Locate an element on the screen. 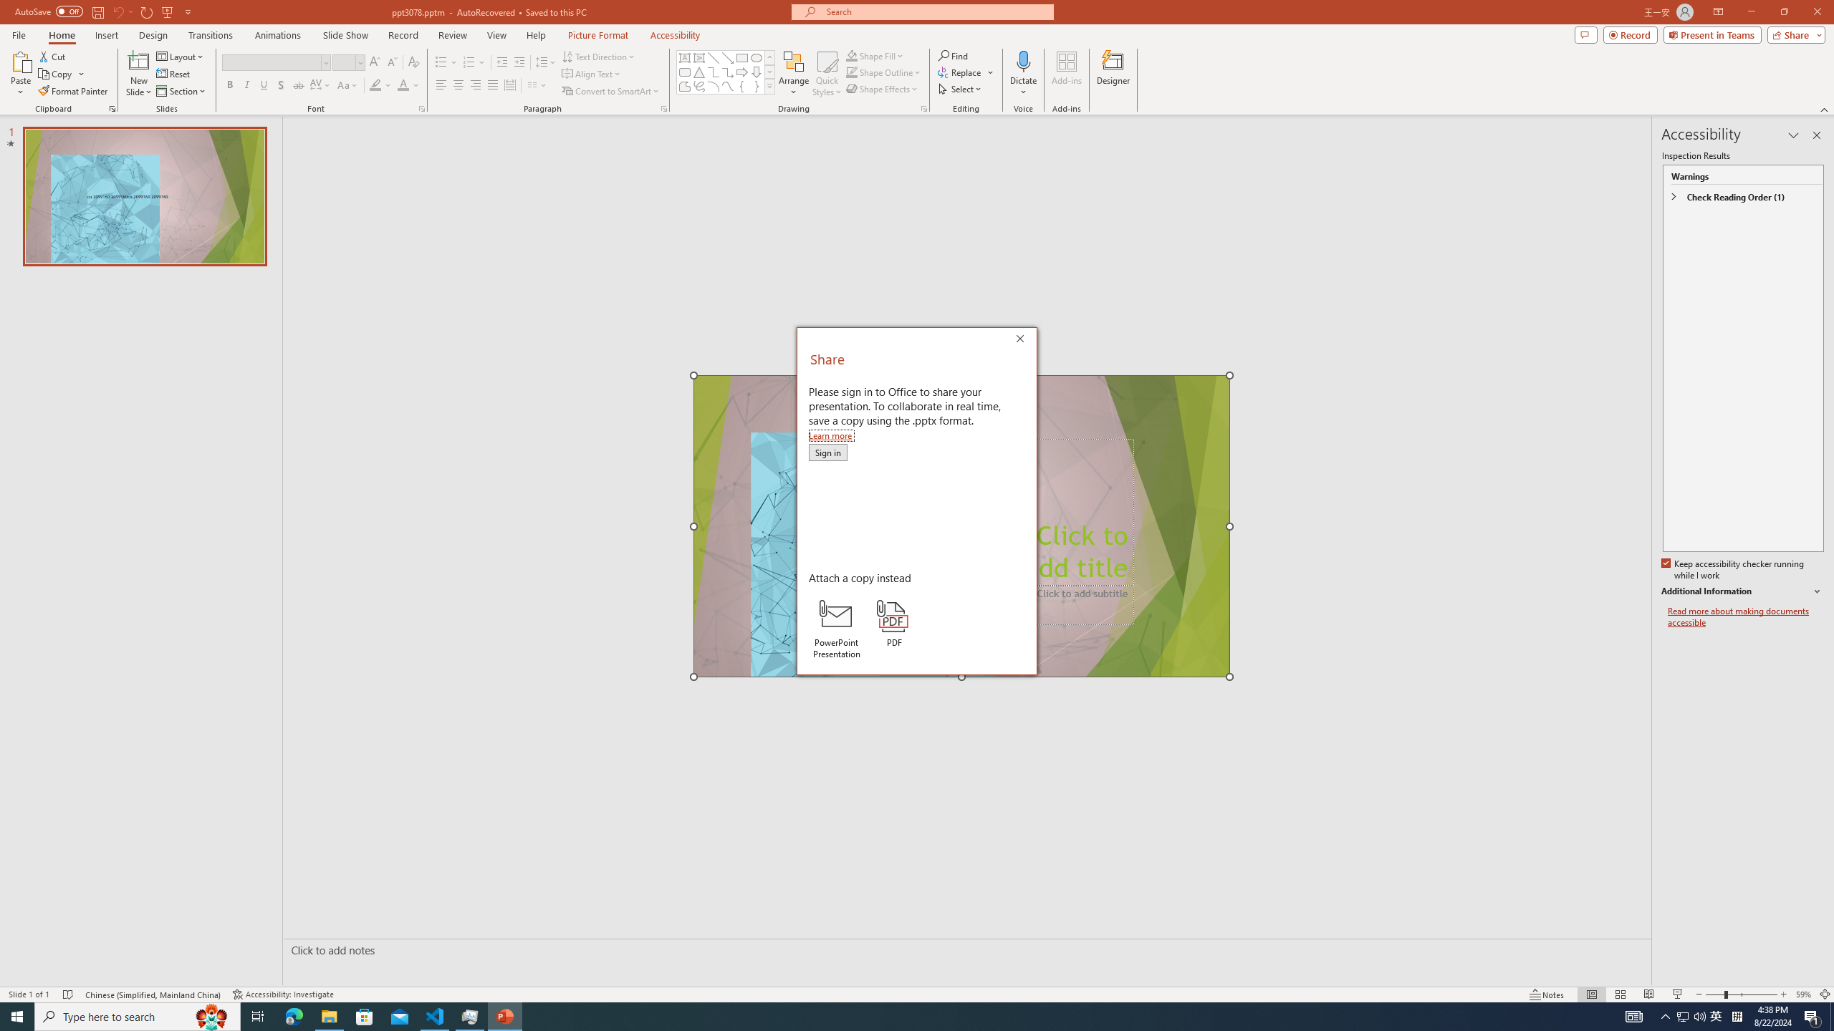  Microsoft Edge is located at coordinates (294, 1017).